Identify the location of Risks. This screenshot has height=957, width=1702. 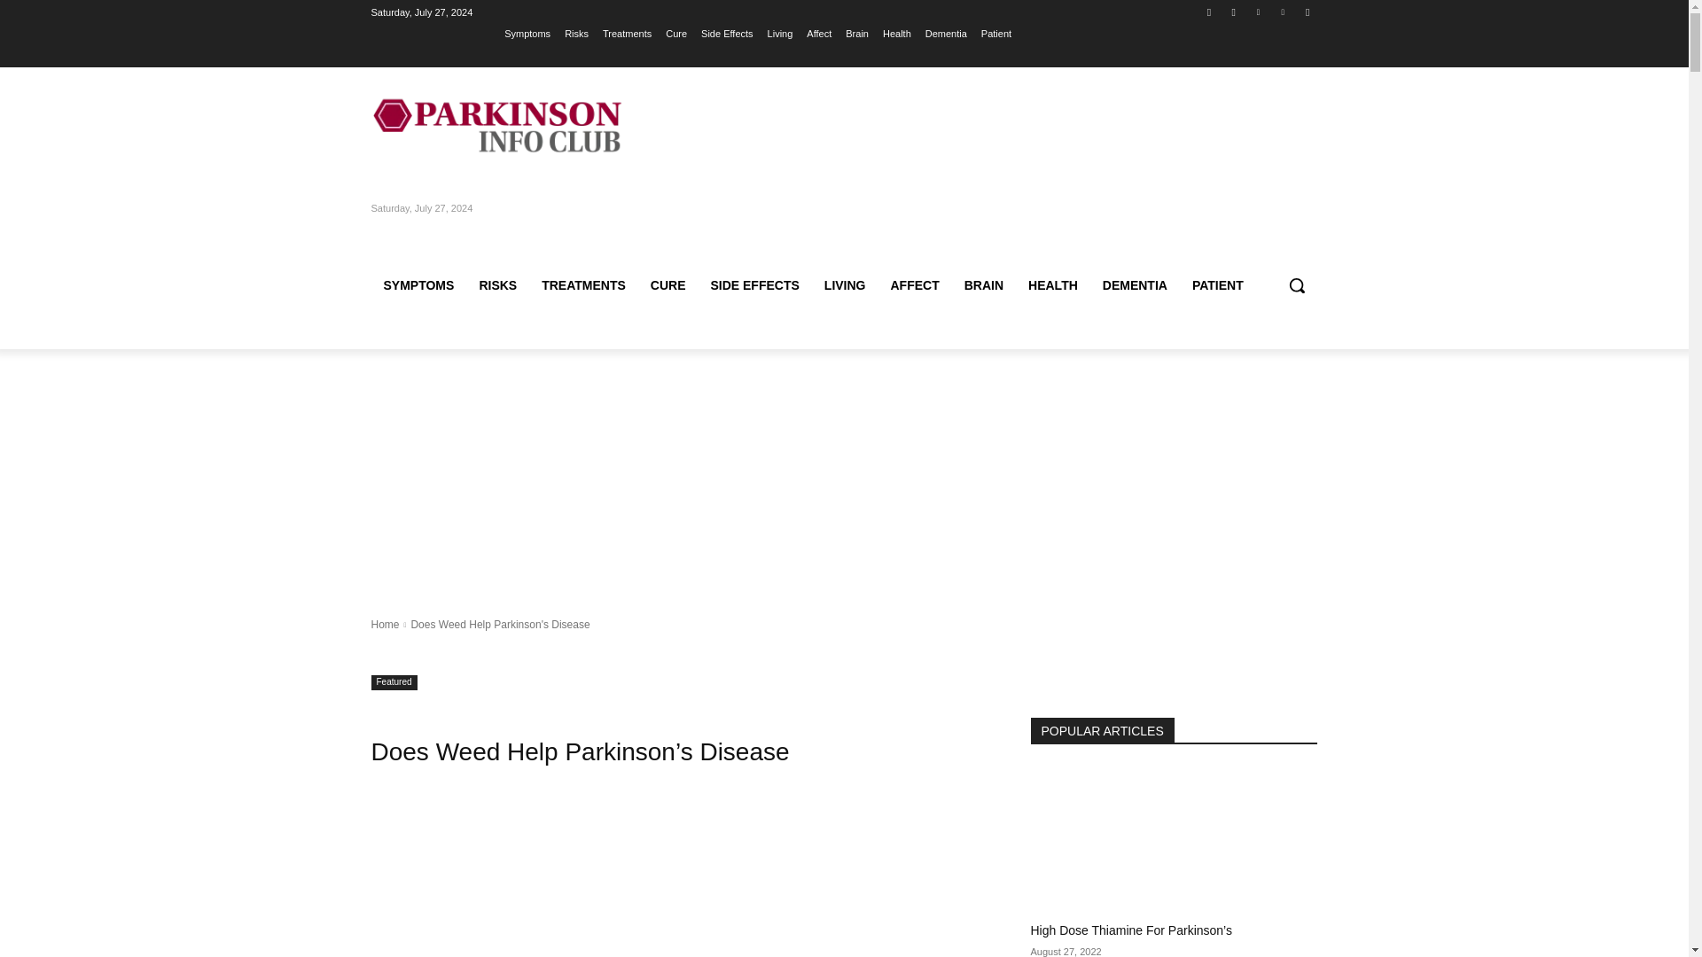
(576, 33).